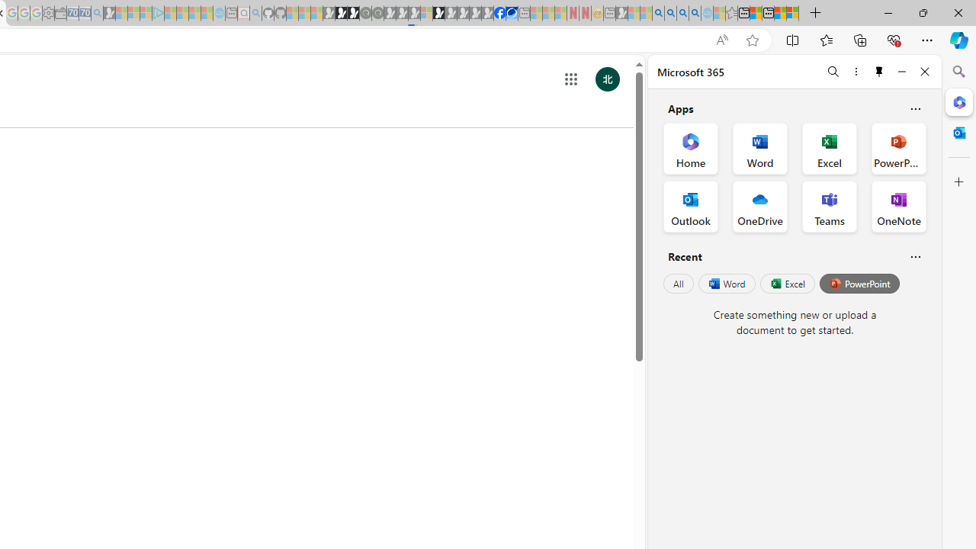 This screenshot has width=976, height=549. I want to click on github - Search - Sleeping, so click(255, 14).